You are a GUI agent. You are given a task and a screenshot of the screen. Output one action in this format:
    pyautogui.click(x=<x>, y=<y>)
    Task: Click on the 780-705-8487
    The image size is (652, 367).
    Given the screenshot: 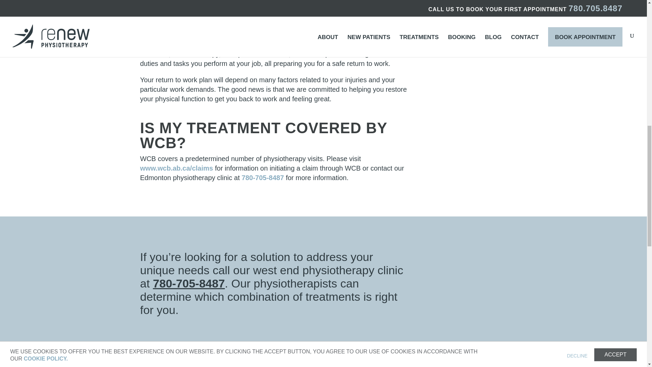 What is the action you would take?
    pyautogui.click(x=189, y=283)
    